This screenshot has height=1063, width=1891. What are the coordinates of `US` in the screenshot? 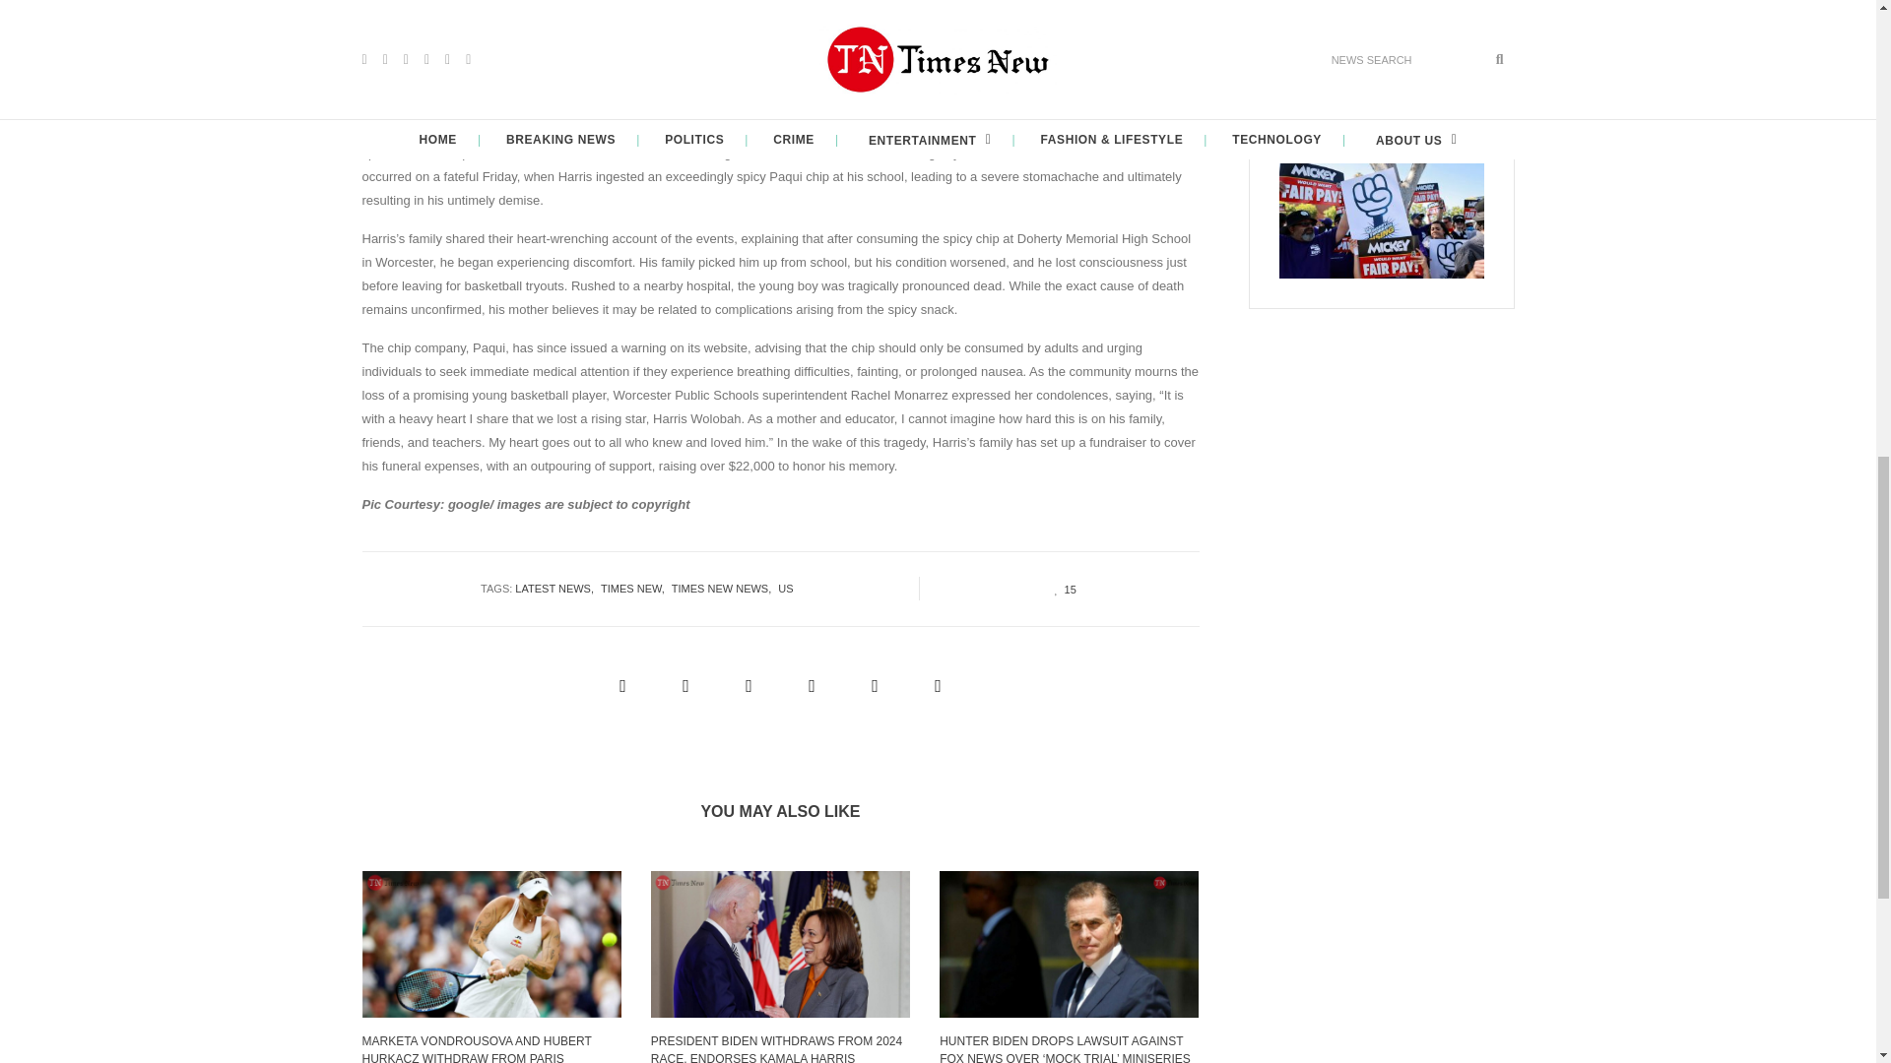 It's located at (788, 589).